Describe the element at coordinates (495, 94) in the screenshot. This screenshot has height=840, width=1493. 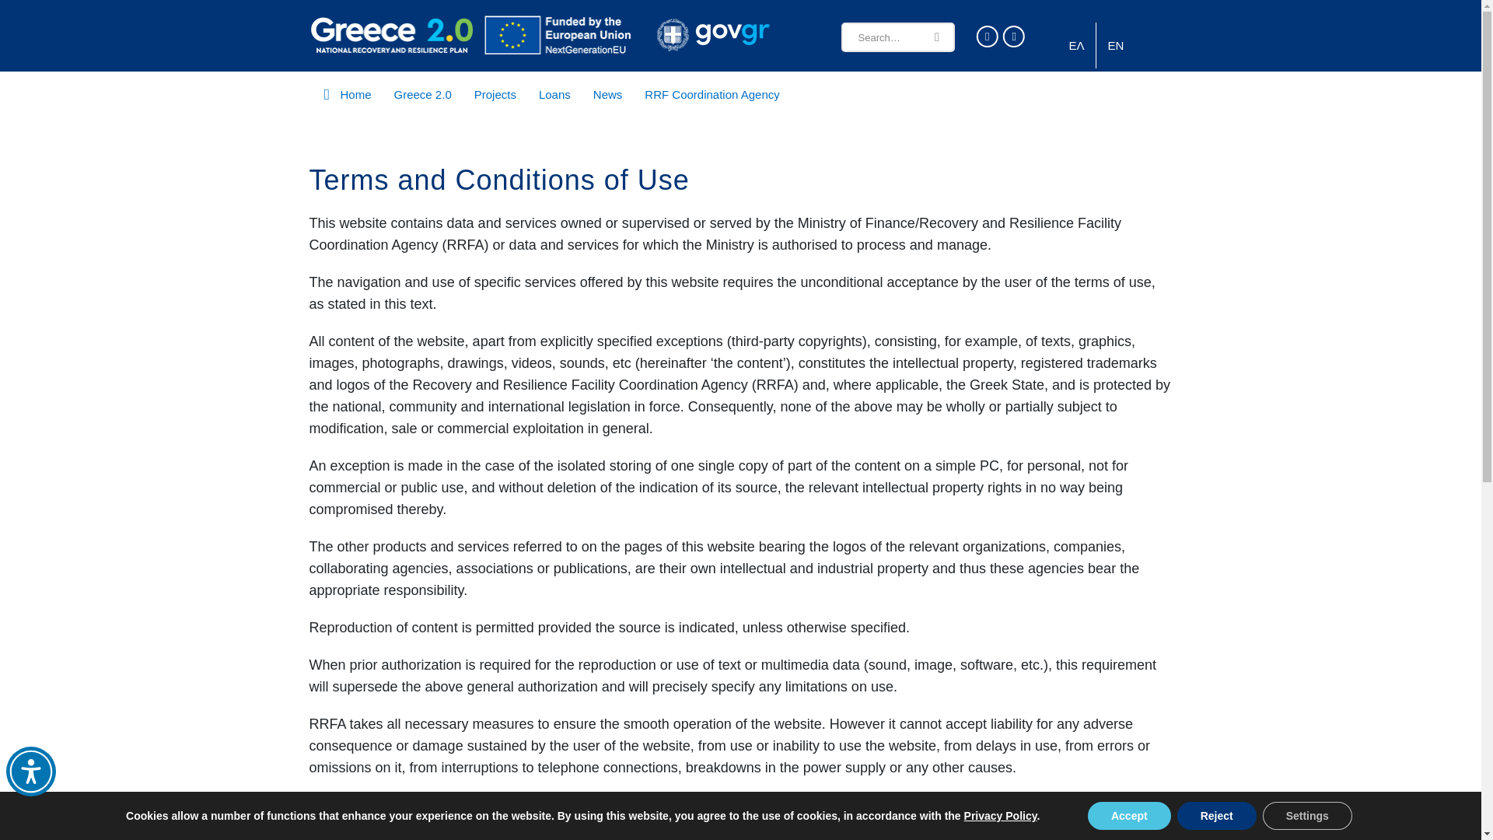
I see `Projects` at that location.